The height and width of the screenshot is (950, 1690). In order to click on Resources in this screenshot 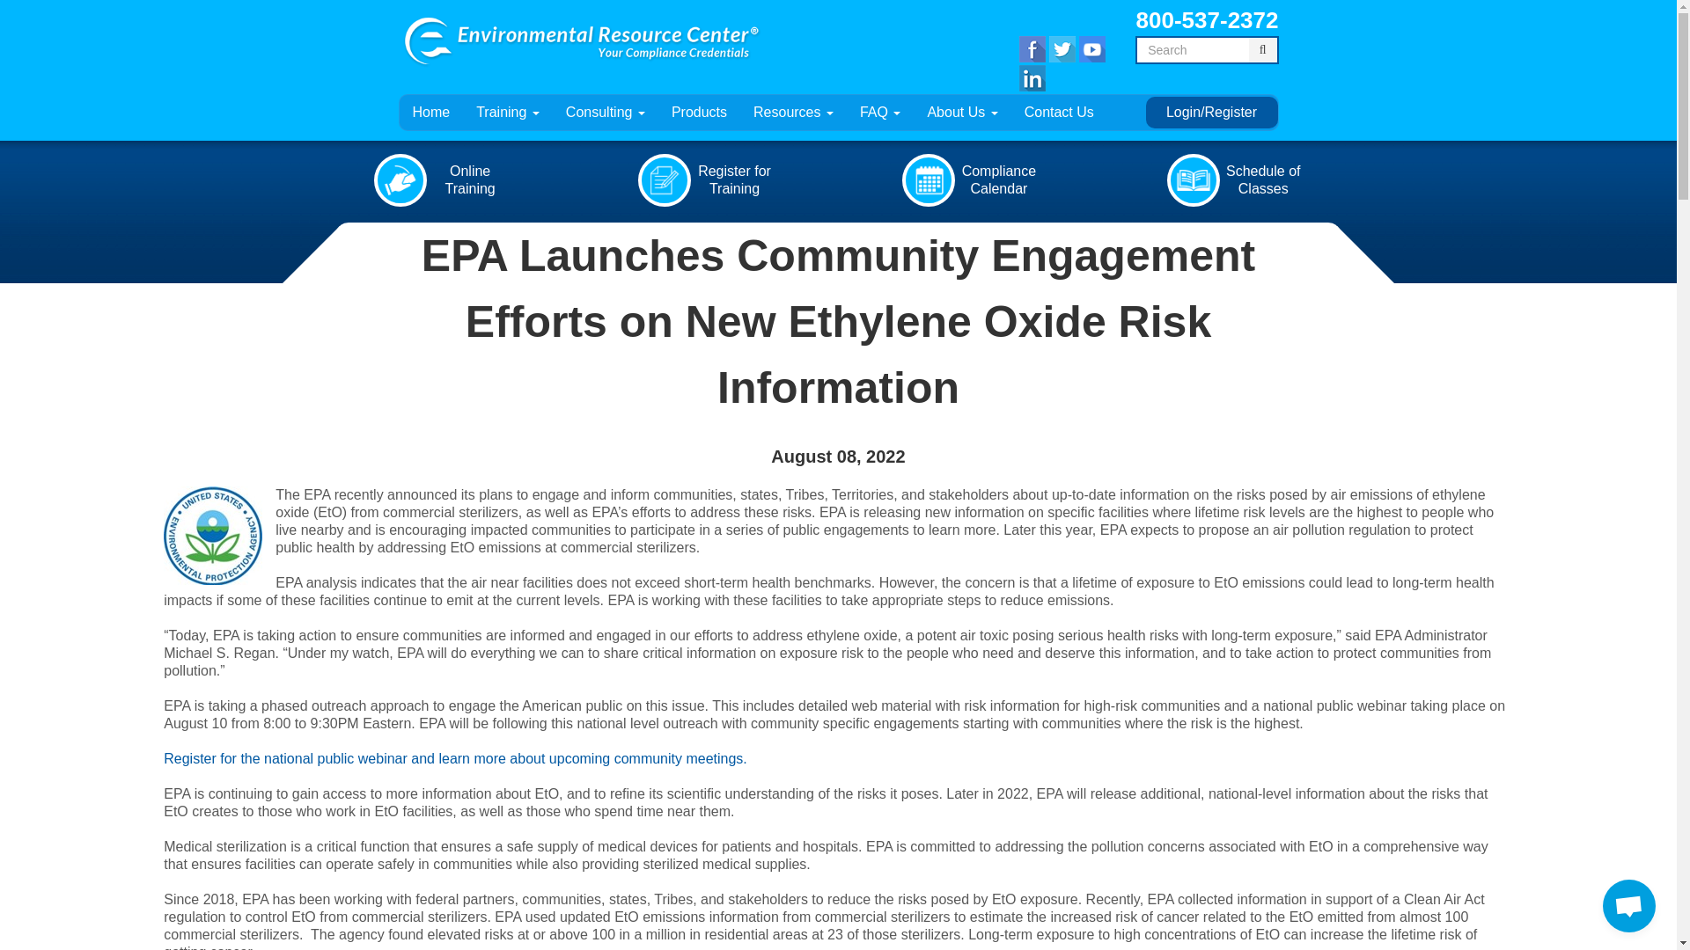, I will do `click(792, 113)`.